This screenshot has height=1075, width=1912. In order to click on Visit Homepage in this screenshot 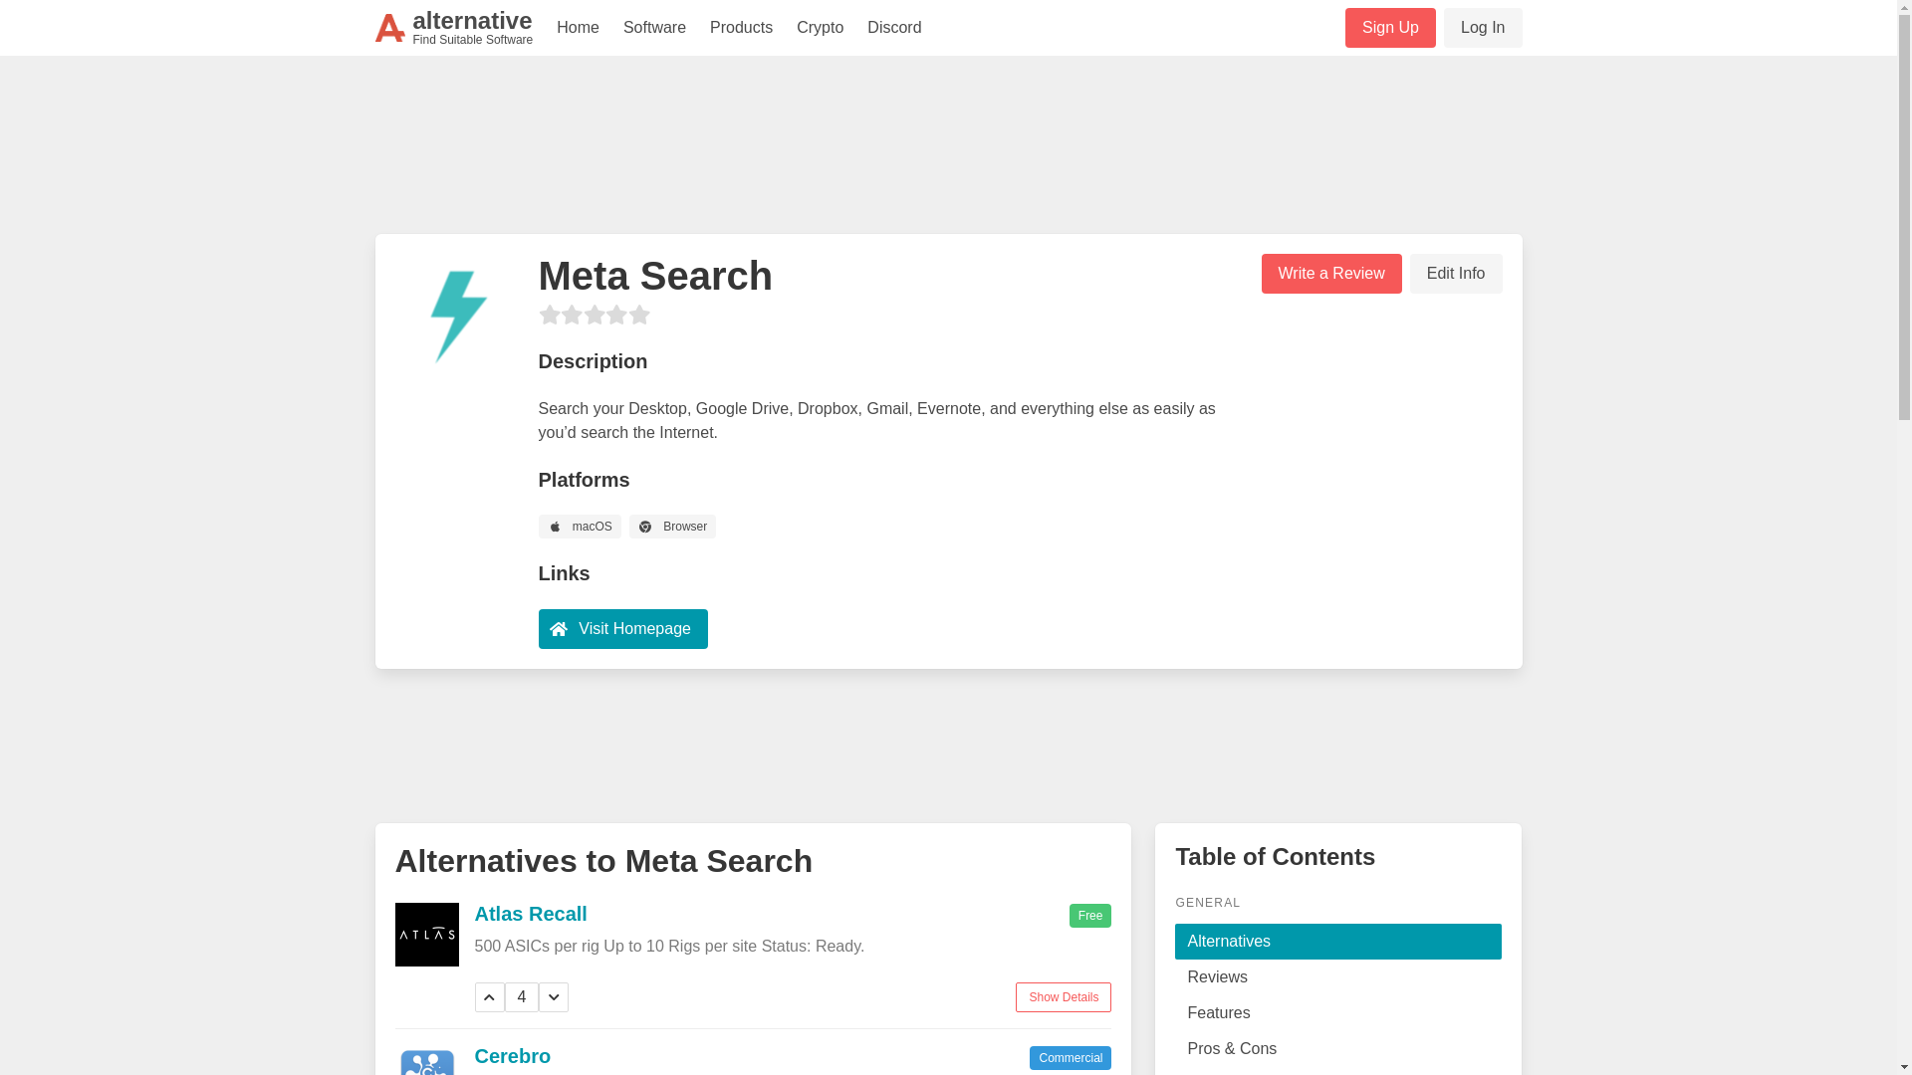, I will do `click(621, 629)`.